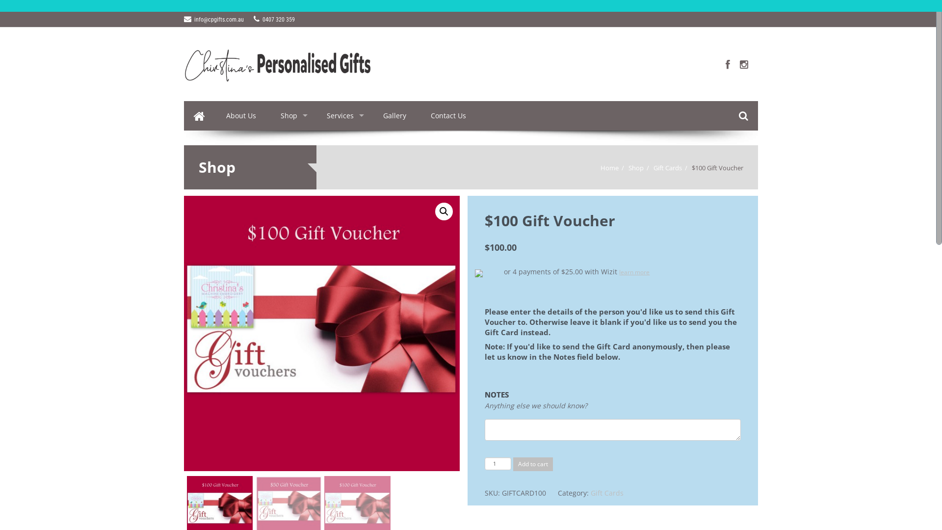  Describe the element at coordinates (533, 464) in the screenshot. I see `Add to cart` at that location.